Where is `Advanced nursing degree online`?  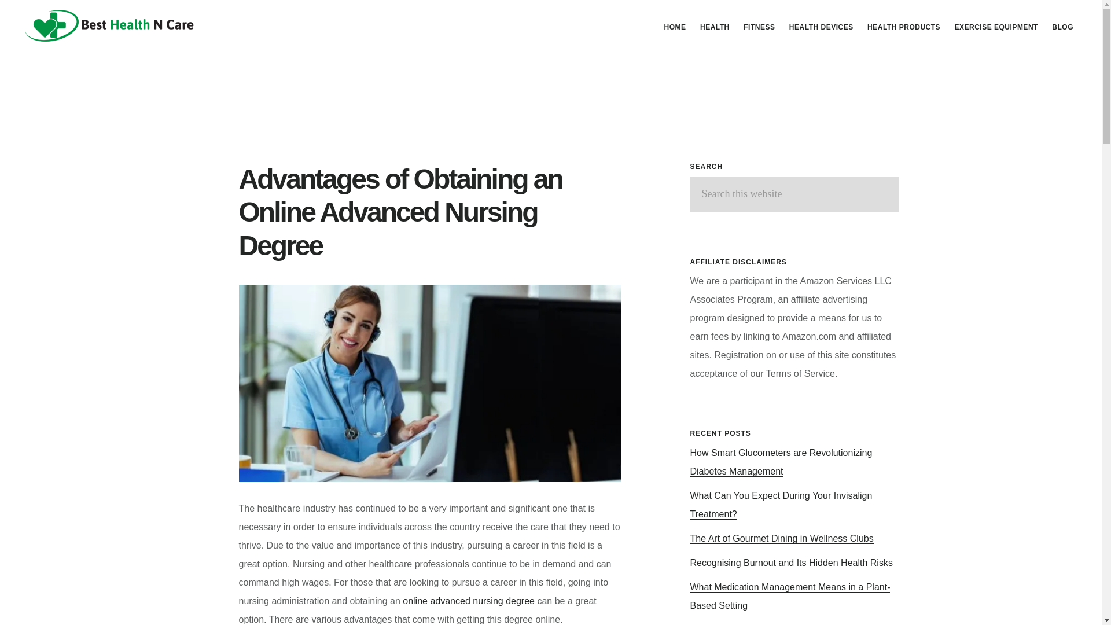
Advanced nursing degree online is located at coordinates (429, 383).